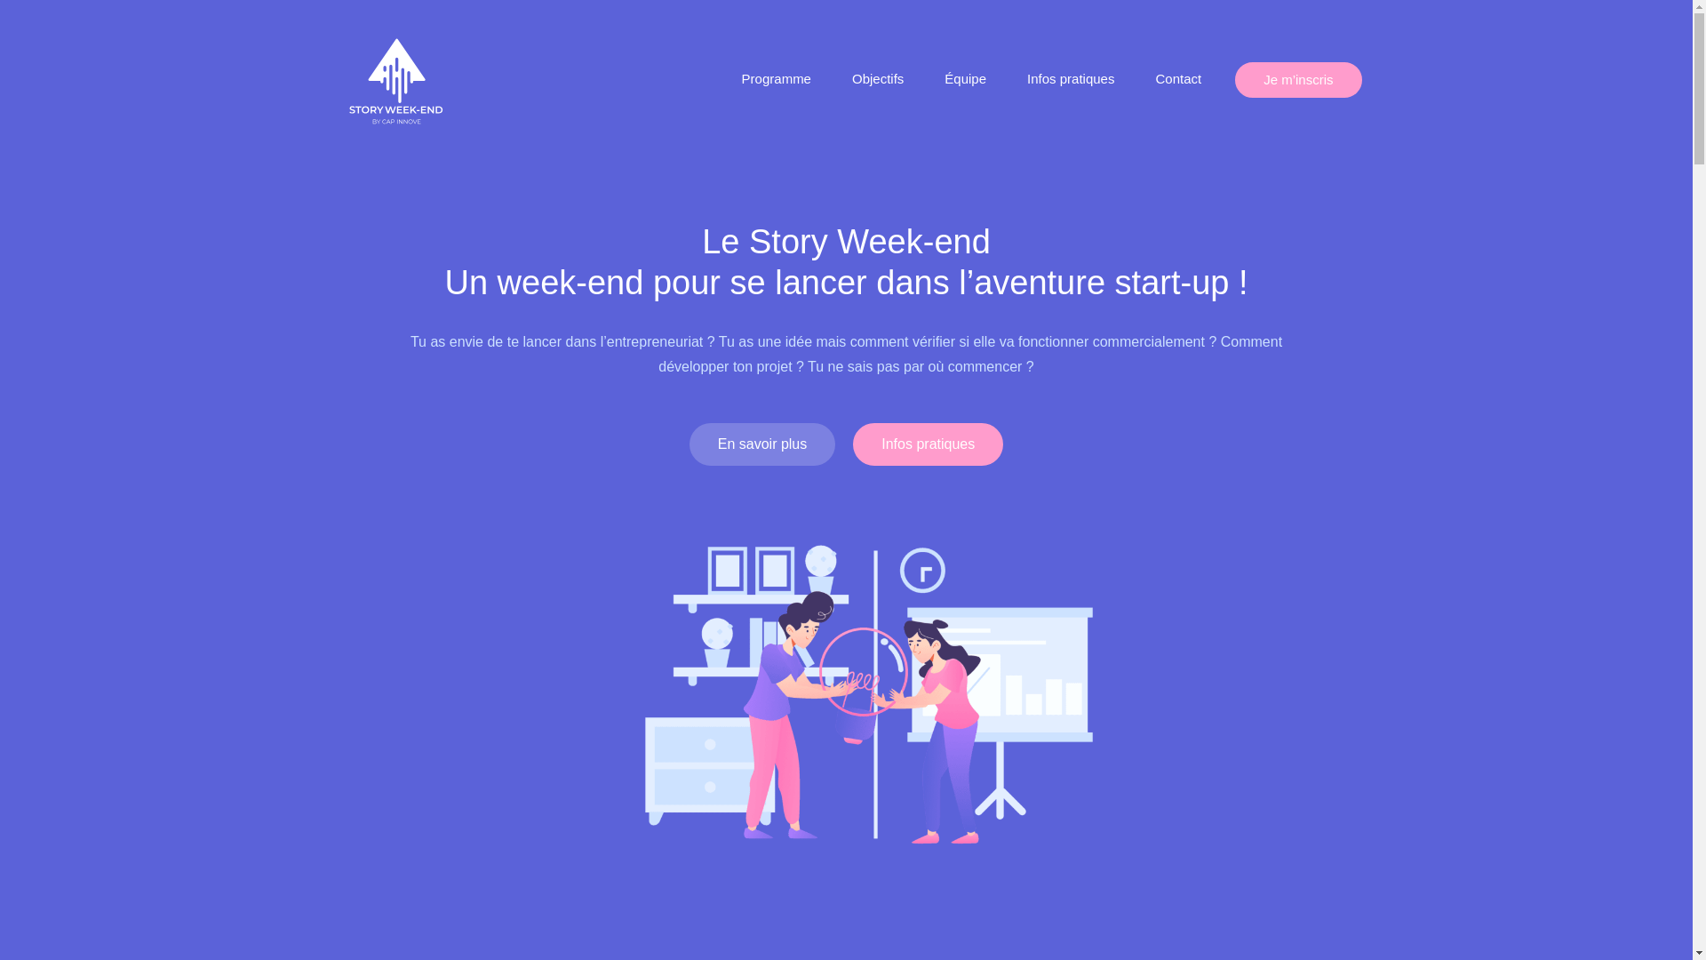 The width and height of the screenshot is (1706, 960). I want to click on Objectifs, so click(878, 80).